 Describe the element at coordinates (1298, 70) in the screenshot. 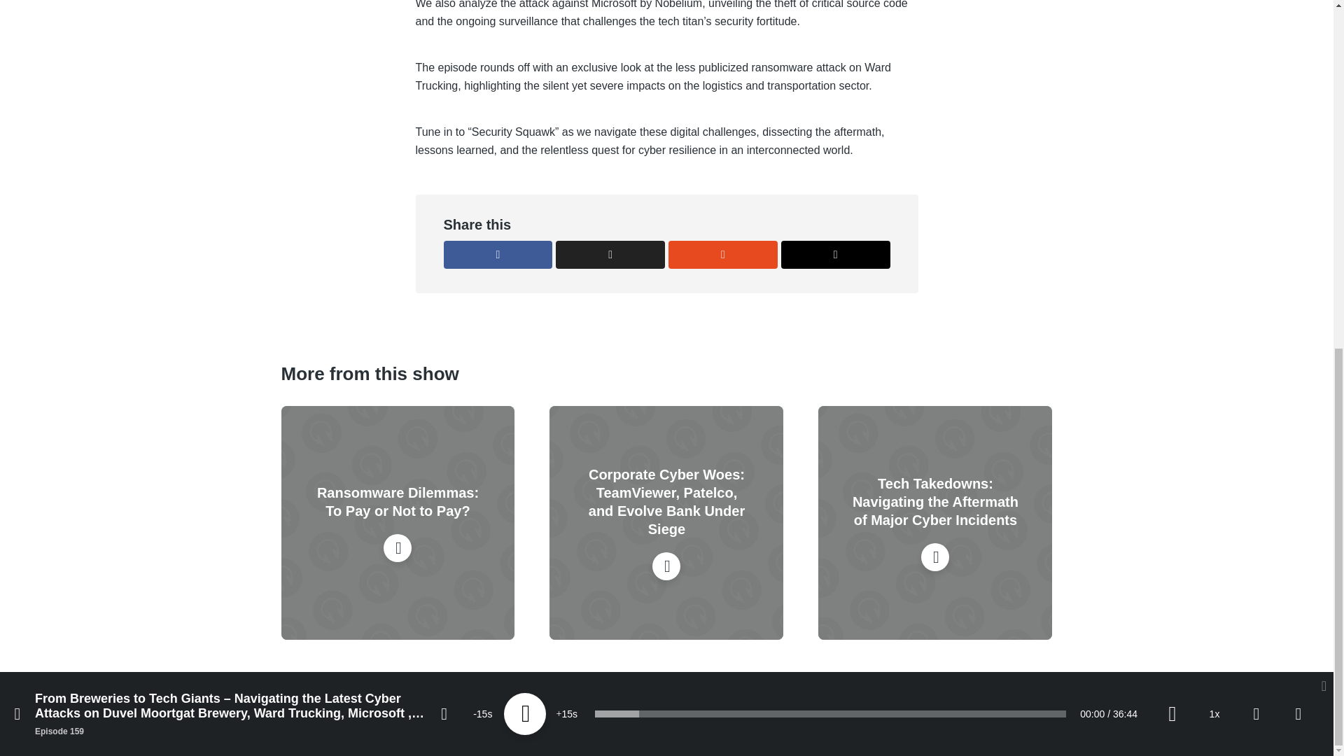

I see `share` at that location.